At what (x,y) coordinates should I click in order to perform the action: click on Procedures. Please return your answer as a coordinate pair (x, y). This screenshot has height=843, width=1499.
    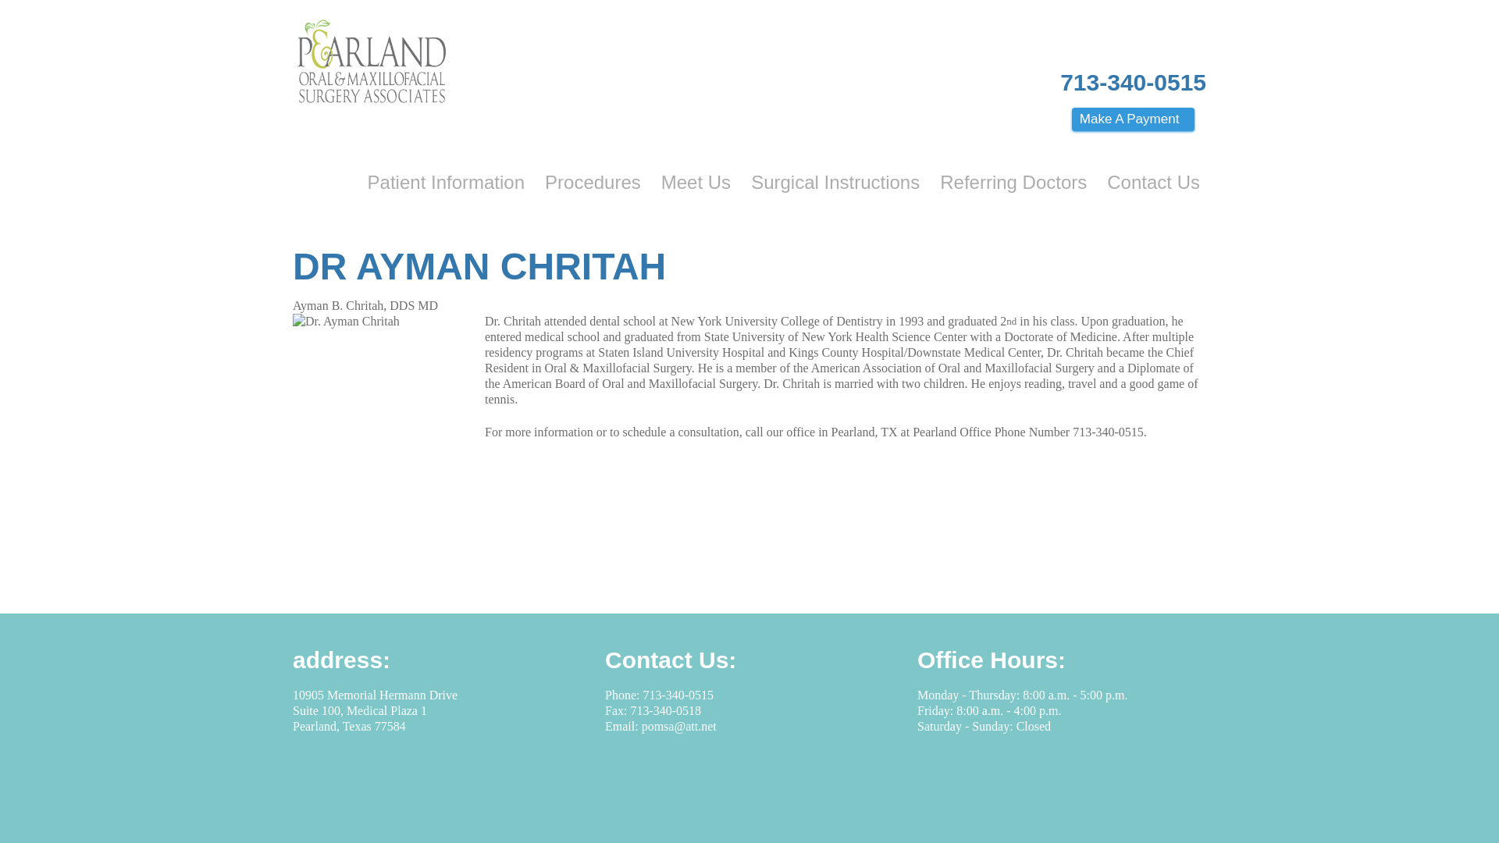
    Looking at the image, I should click on (593, 183).